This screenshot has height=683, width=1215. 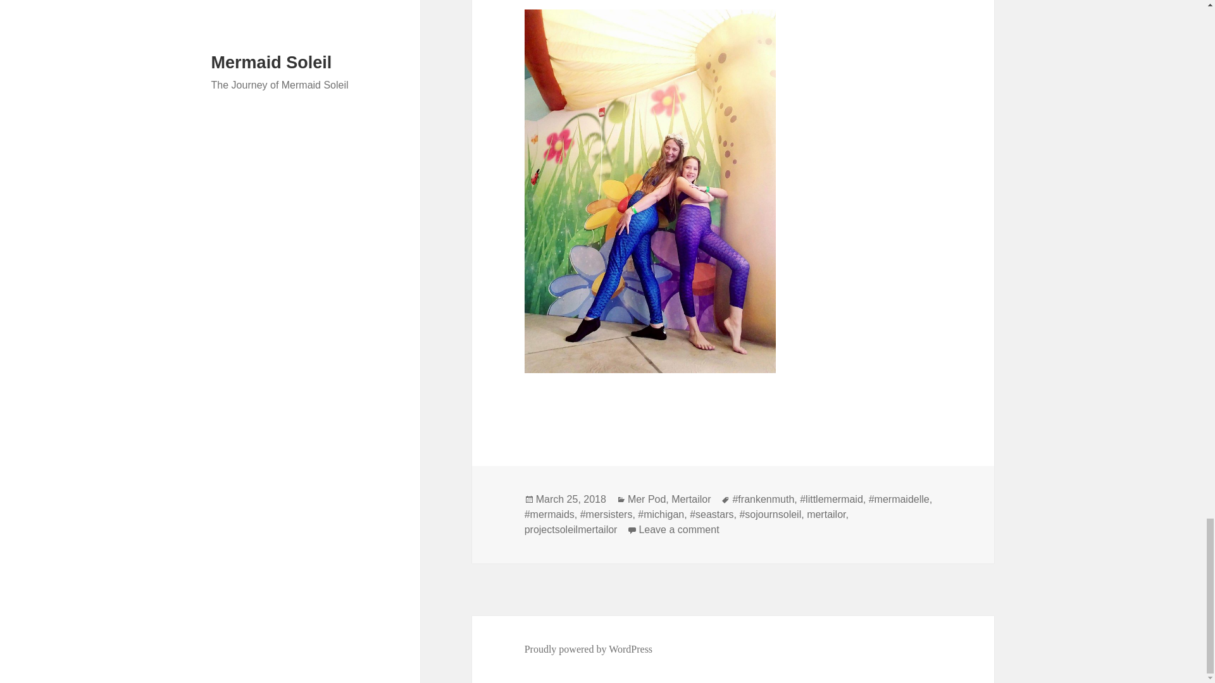 What do you see at coordinates (691, 500) in the screenshot?
I see `Mertailor` at bounding box center [691, 500].